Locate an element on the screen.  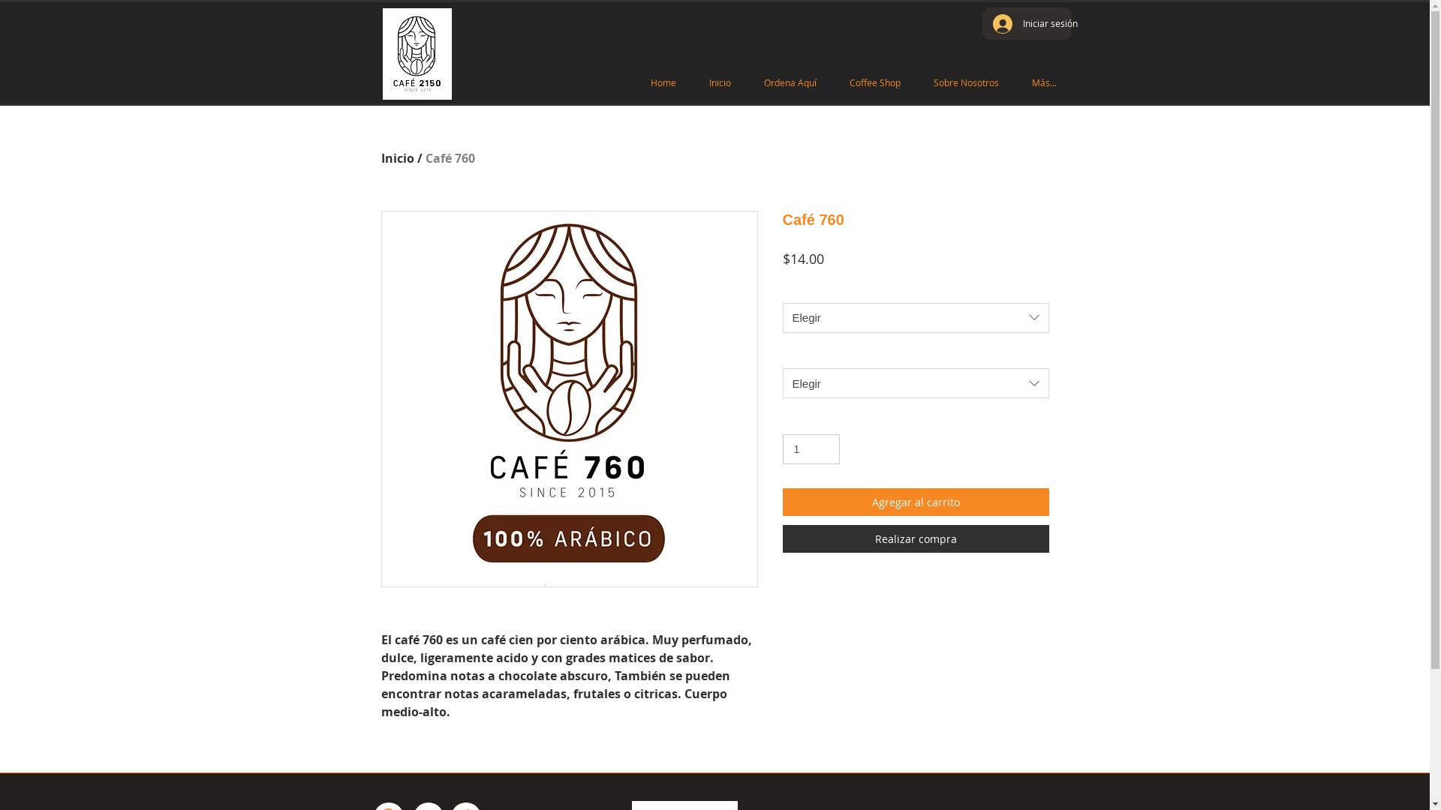
Elegir is located at coordinates (916, 318).